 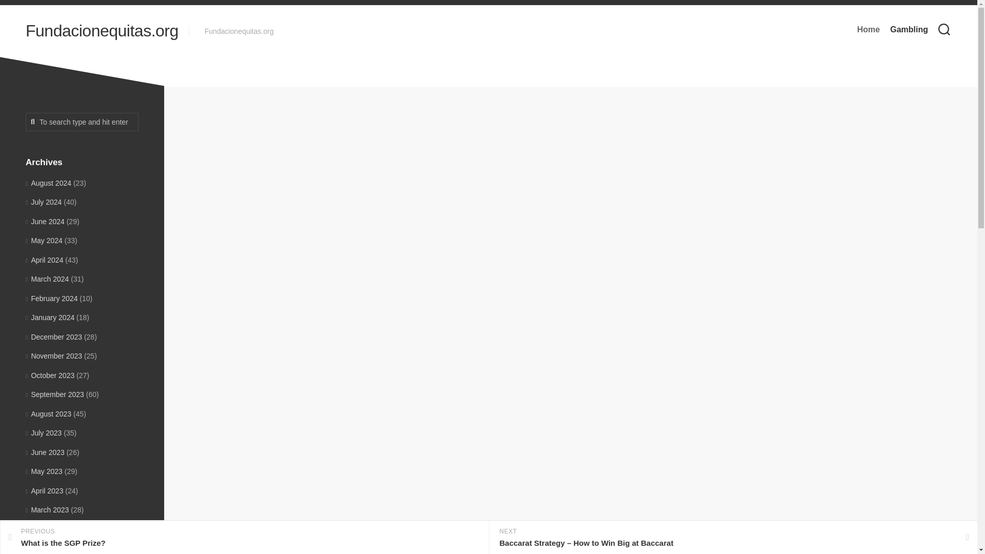 What do you see at coordinates (45, 452) in the screenshot?
I see `June 2023` at bounding box center [45, 452].